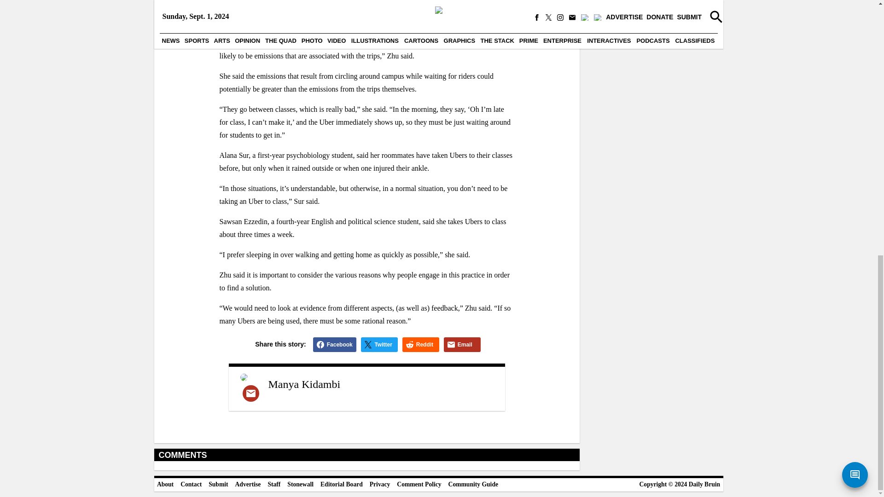 The image size is (884, 497). I want to click on Email, so click(462, 344).